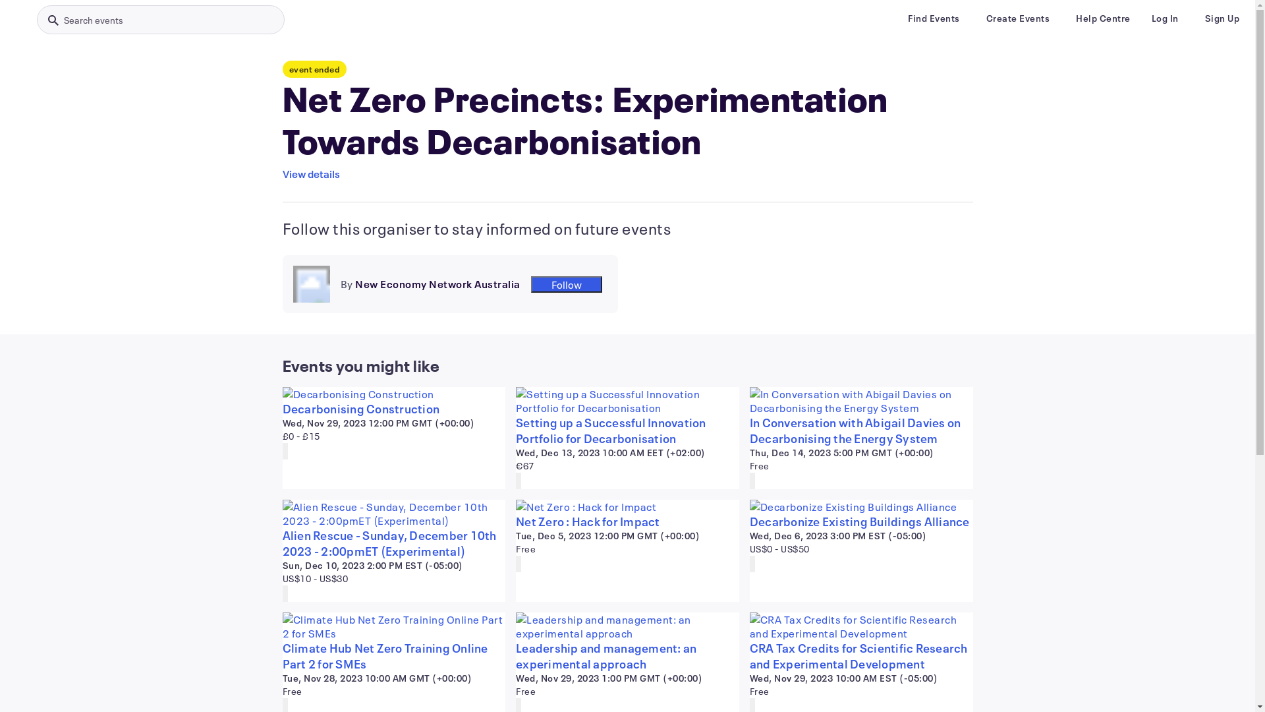 The width and height of the screenshot is (1265, 712). What do you see at coordinates (567, 283) in the screenshot?
I see `Follow` at bounding box center [567, 283].